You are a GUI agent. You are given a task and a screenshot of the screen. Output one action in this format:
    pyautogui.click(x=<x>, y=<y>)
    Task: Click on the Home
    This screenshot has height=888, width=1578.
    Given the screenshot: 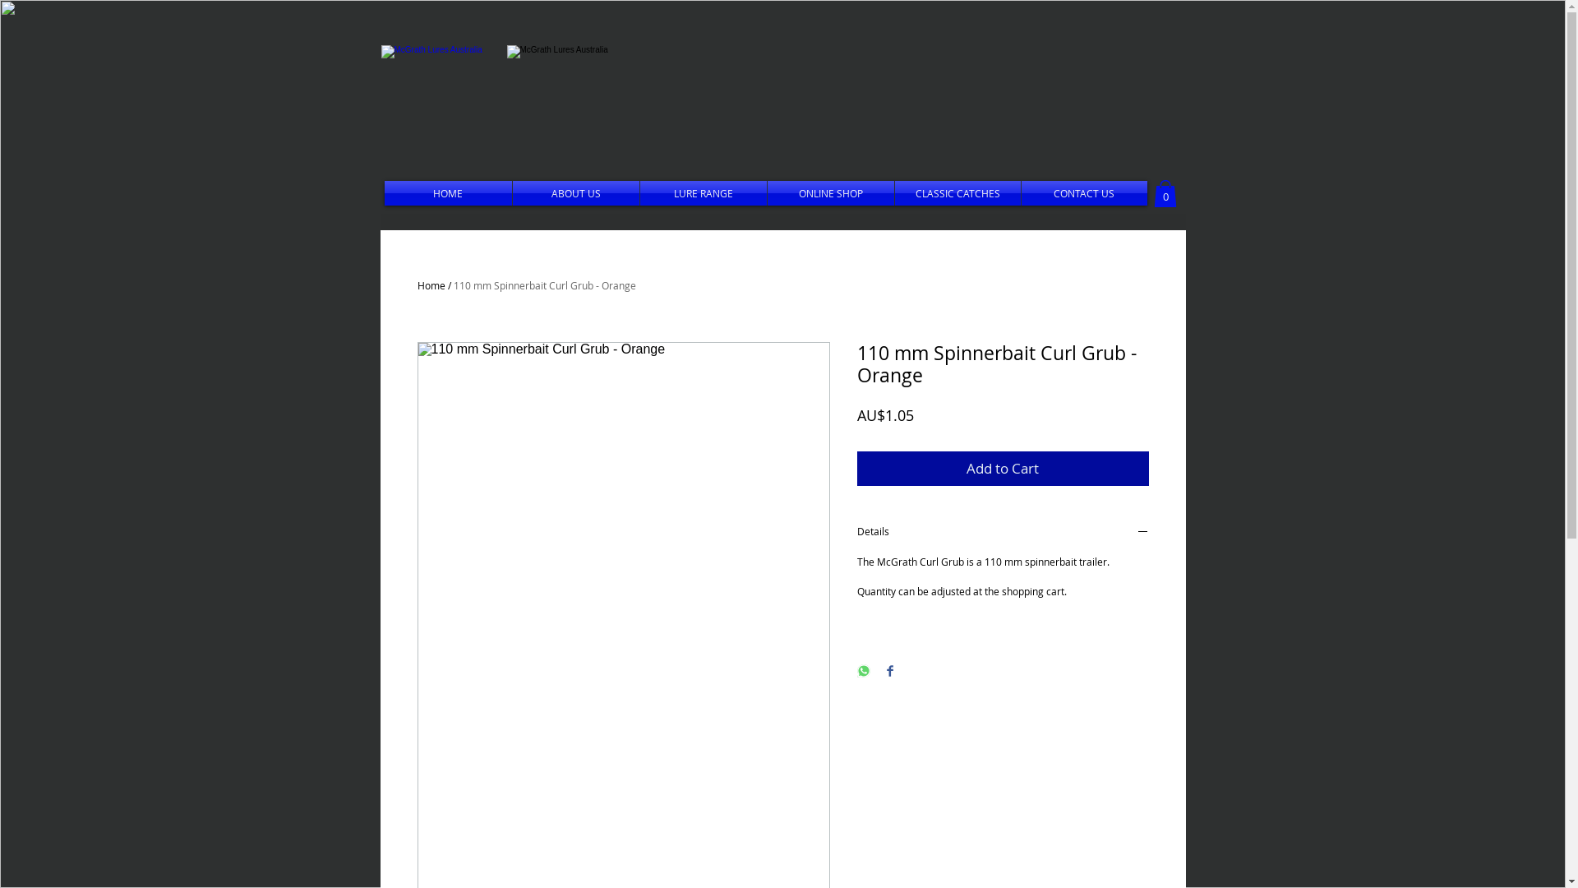 What is the action you would take?
    pyautogui.click(x=431, y=285)
    